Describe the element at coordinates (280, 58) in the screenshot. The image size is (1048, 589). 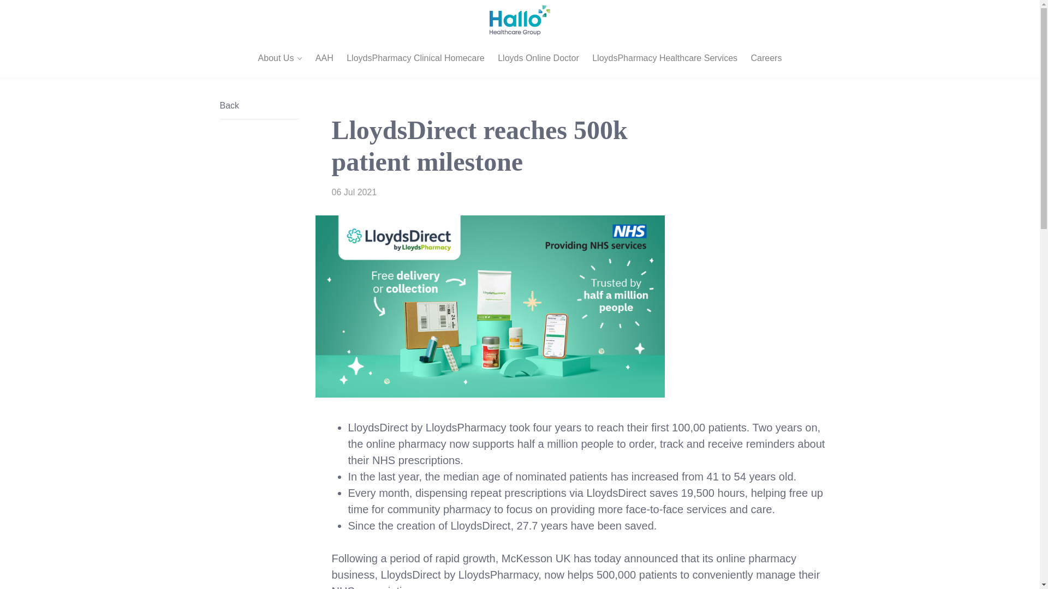
I see `About Us` at that location.